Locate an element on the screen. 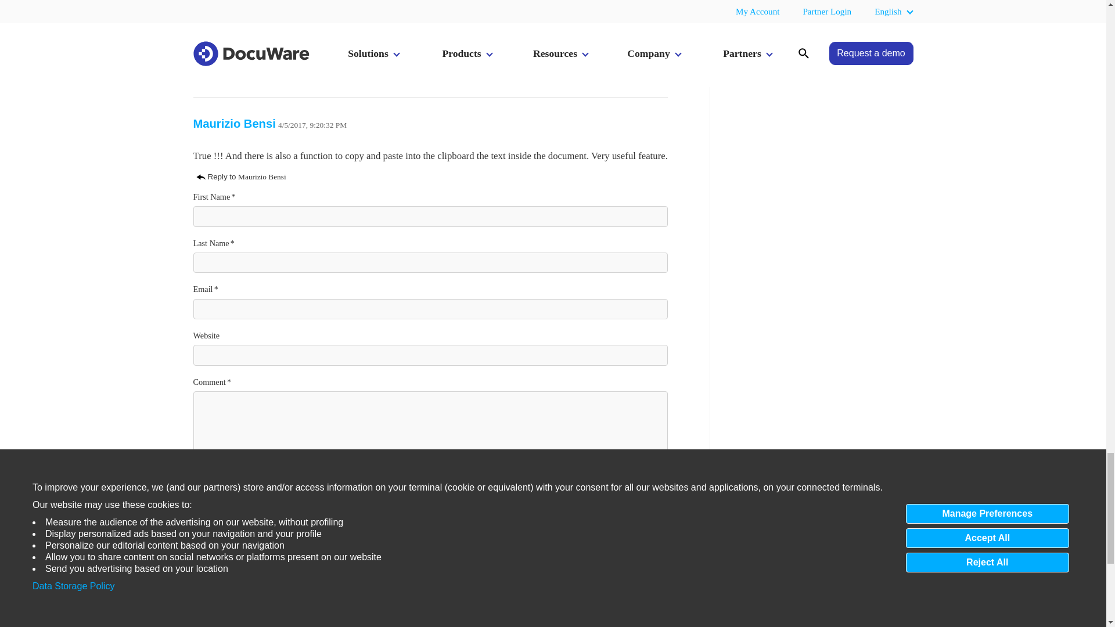 The height and width of the screenshot is (627, 1115). true is located at coordinates (199, 492).